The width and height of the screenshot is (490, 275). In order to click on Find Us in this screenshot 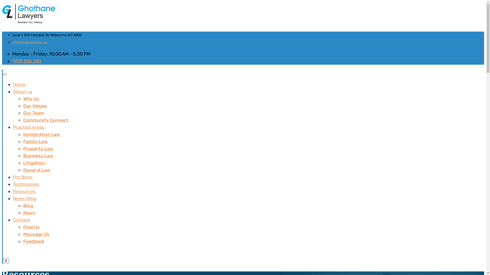, I will do `click(32, 227)`.